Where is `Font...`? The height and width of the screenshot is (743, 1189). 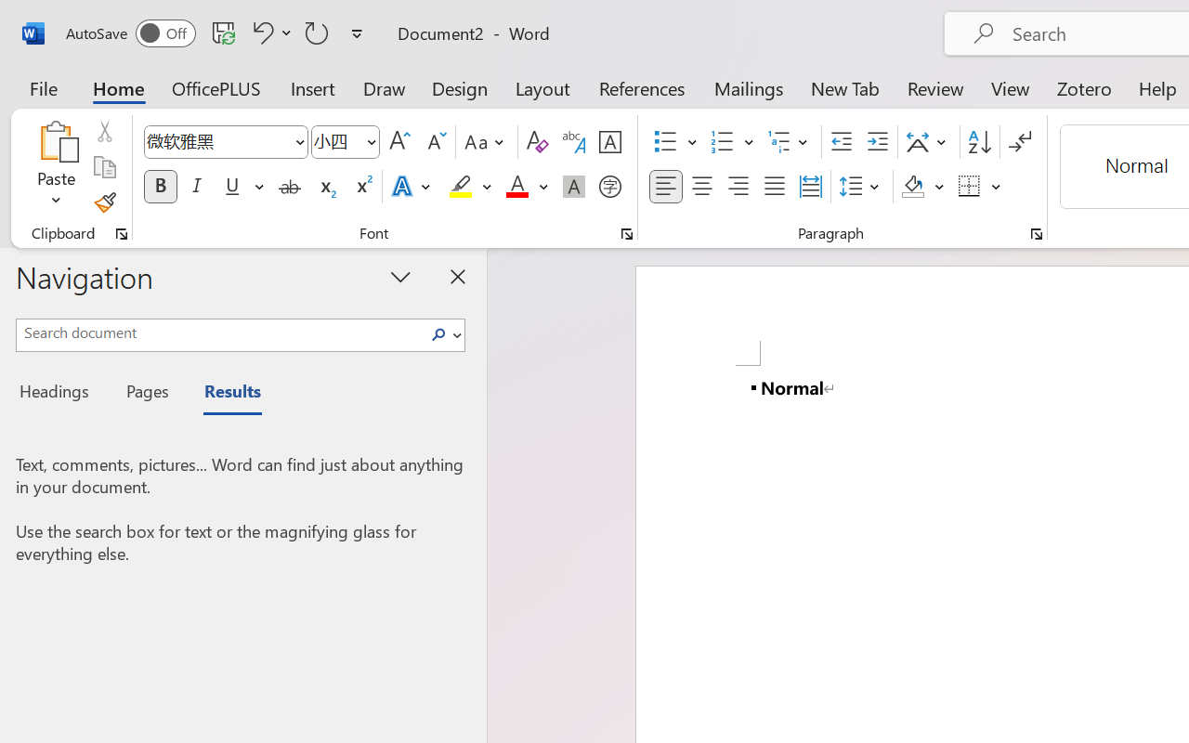 Font... is located at coordinates (627, 234).